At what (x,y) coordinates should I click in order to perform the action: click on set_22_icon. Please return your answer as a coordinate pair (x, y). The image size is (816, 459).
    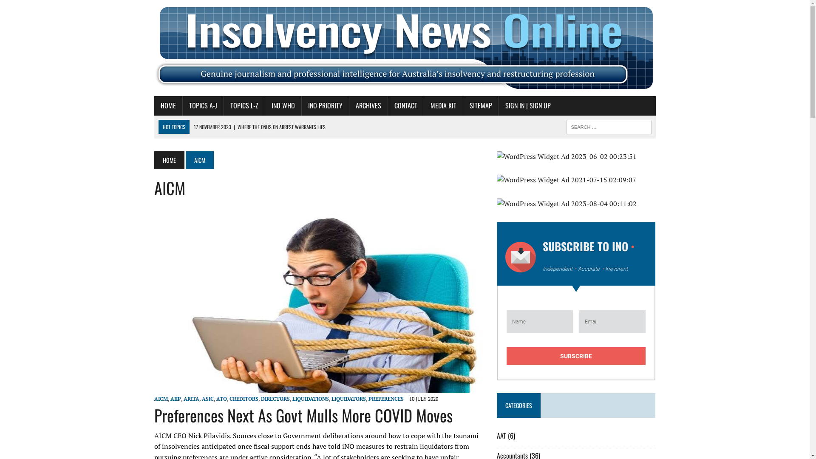
    Looking at the image, I should click on (521, 257).